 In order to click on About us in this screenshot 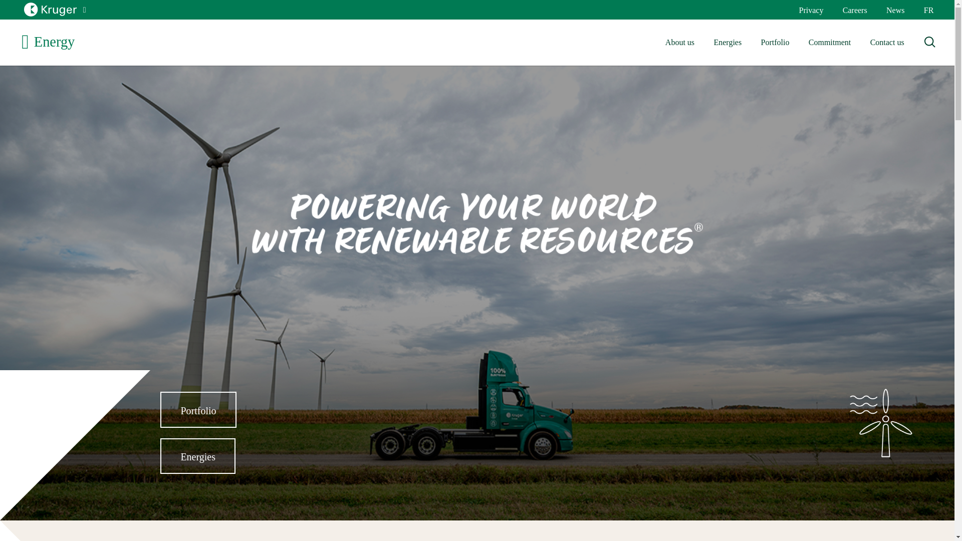, I will do `click(680, 42)`.